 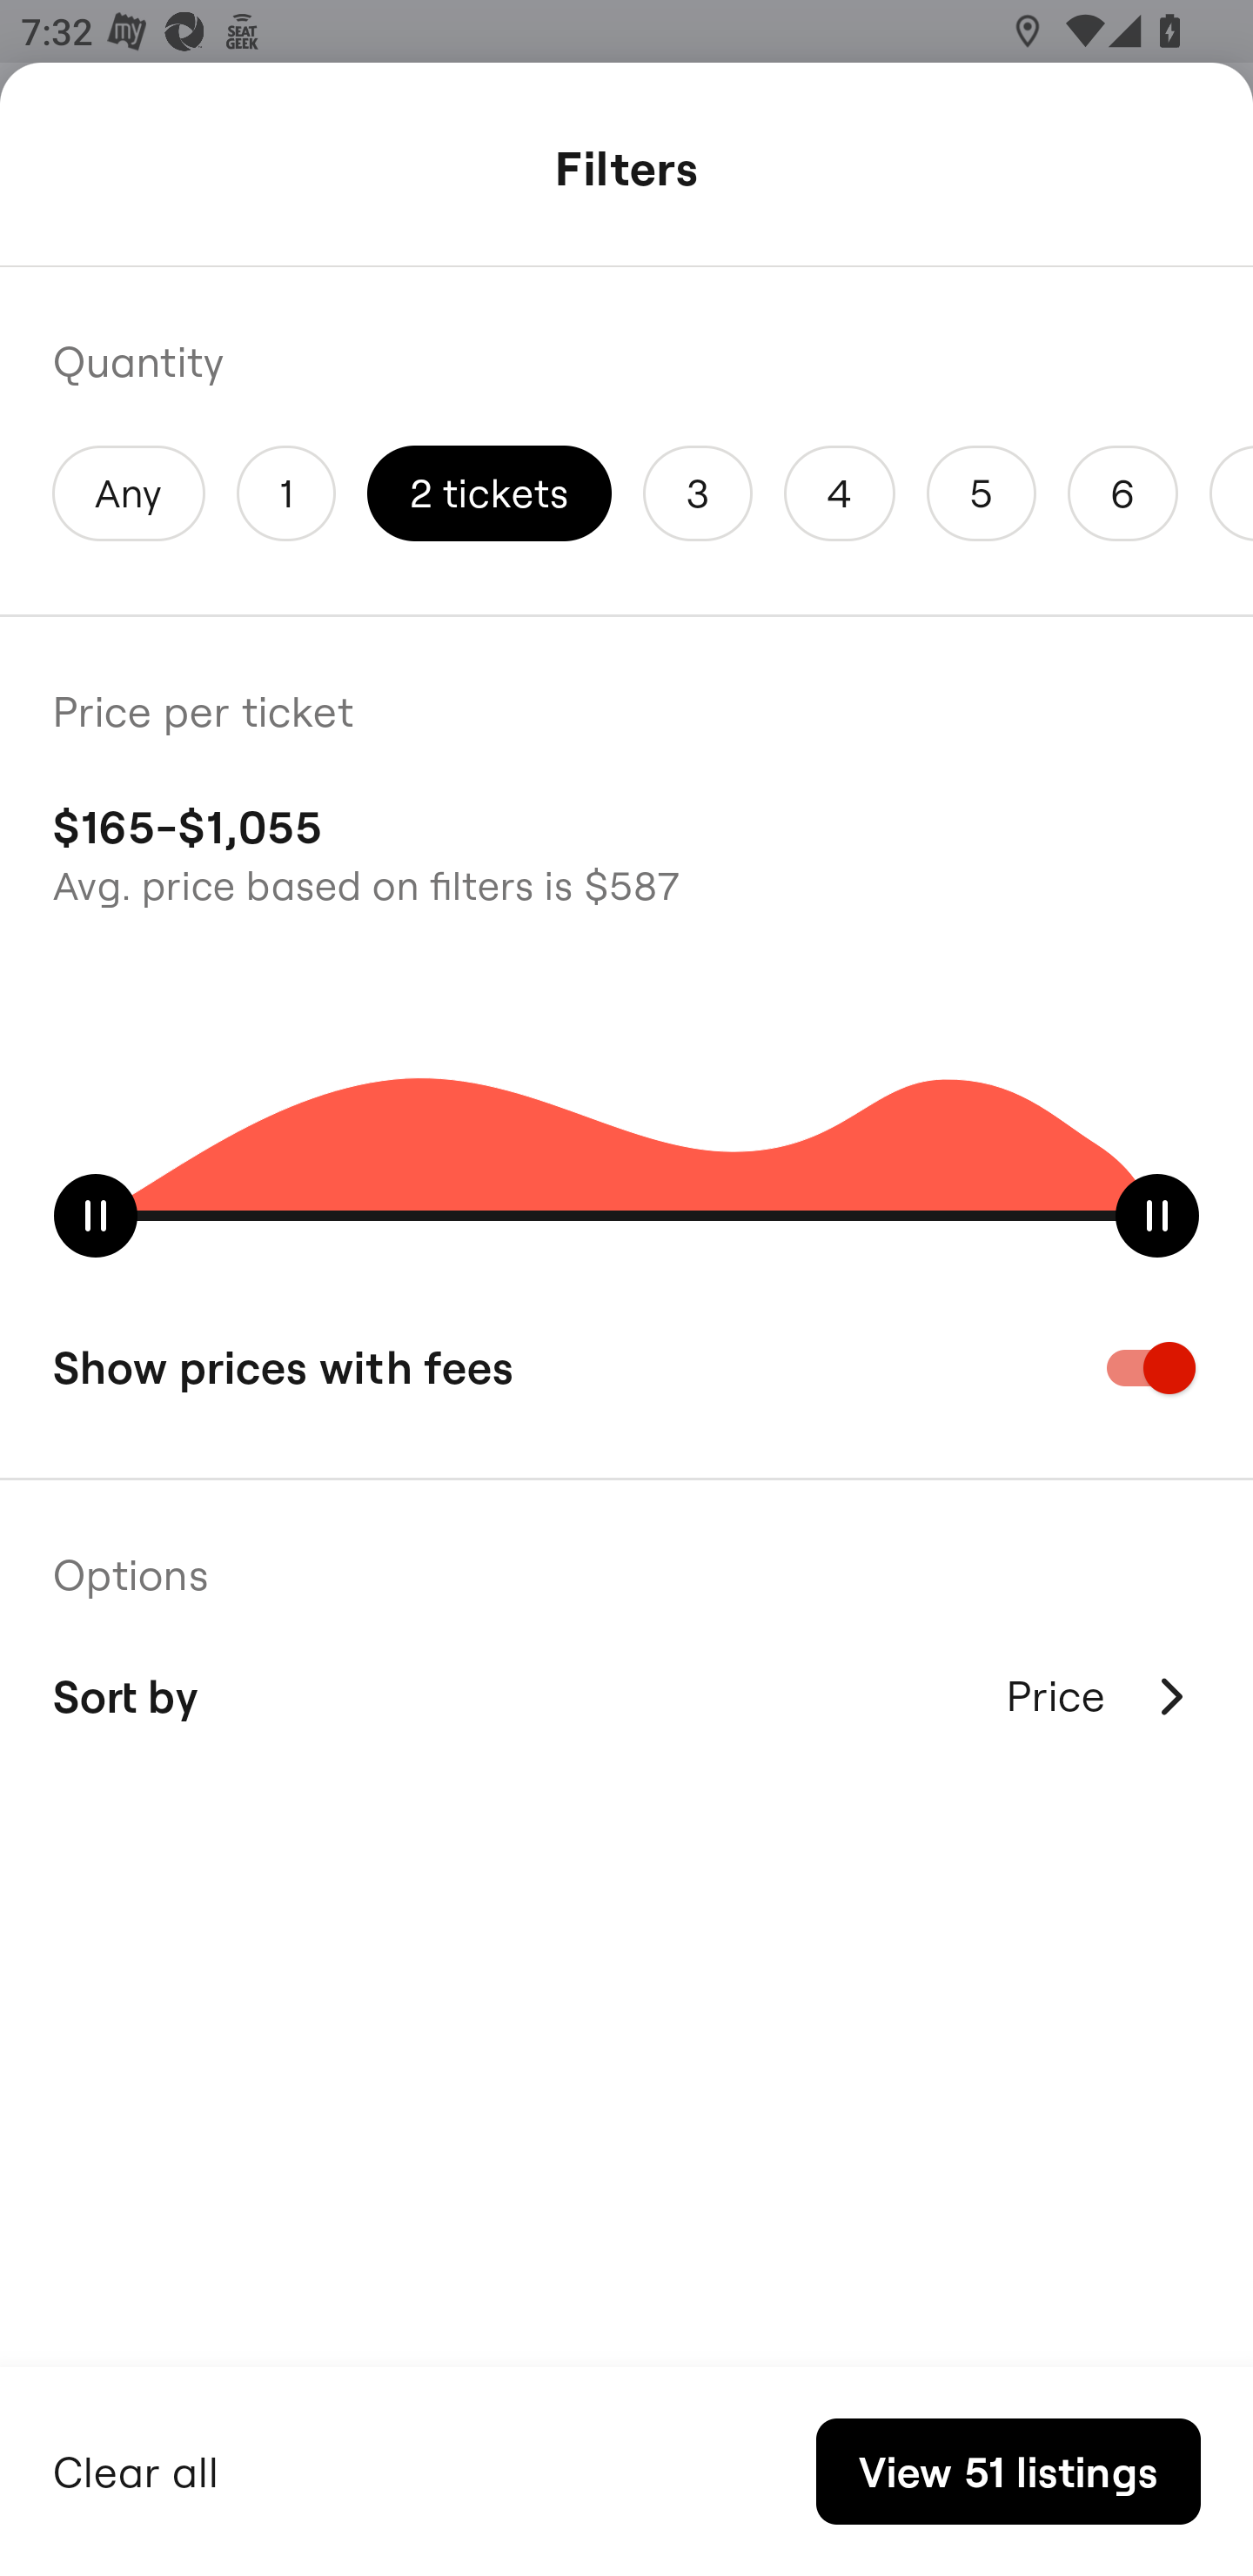 What do you see at coordinates (136, 2468) in the screenshot?
I see `Clear all` at bounding box center [136, 2468].